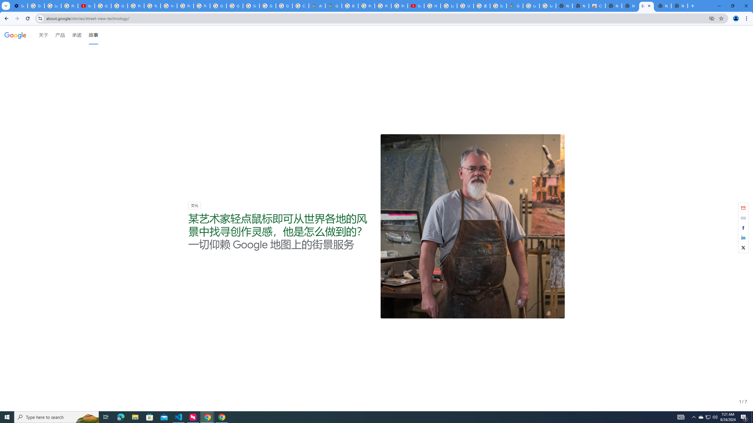 The width and height of the screenshot is (753, 423). I want to click on Google Maps, so click(334, 6).